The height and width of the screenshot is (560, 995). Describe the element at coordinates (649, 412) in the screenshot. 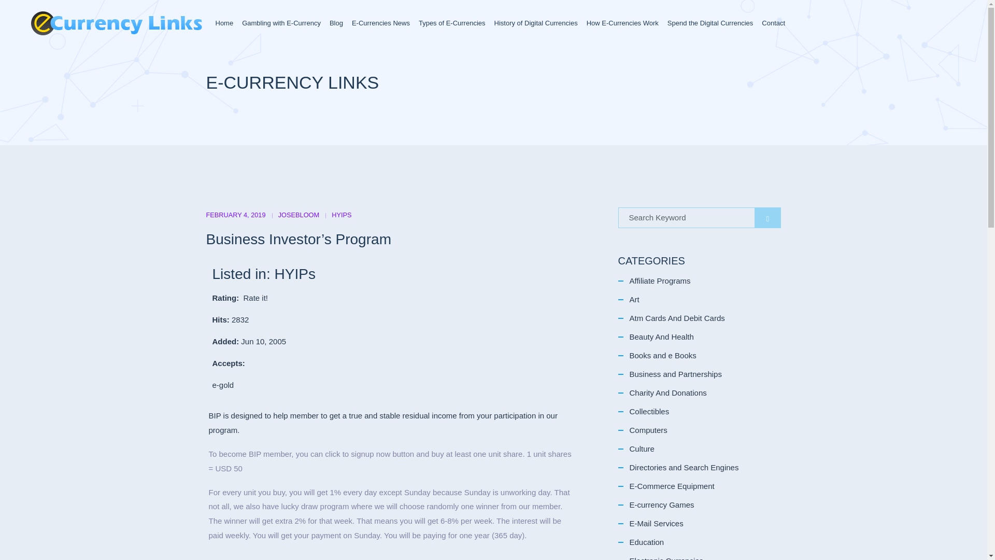

I see `Collectibles` at that location.